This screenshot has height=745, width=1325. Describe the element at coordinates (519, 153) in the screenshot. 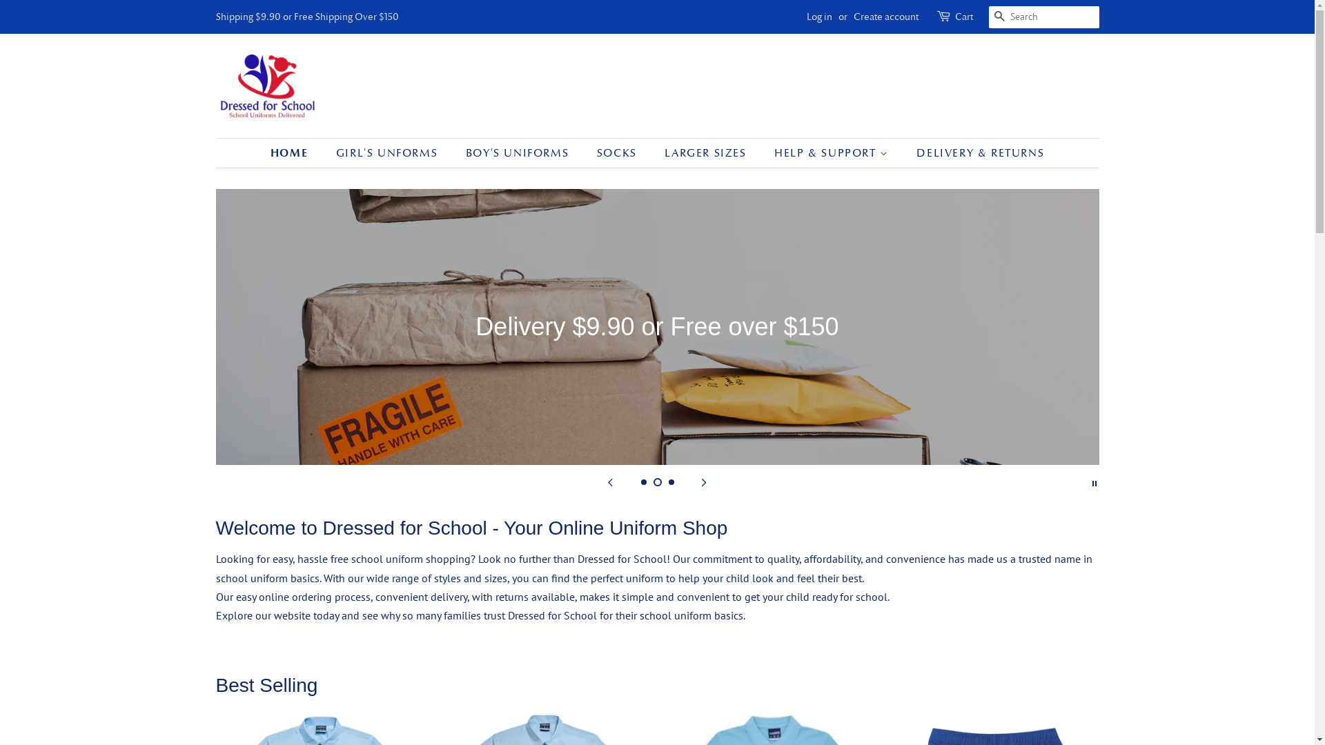

I see `BOY'S UNIFORMS` at that location.